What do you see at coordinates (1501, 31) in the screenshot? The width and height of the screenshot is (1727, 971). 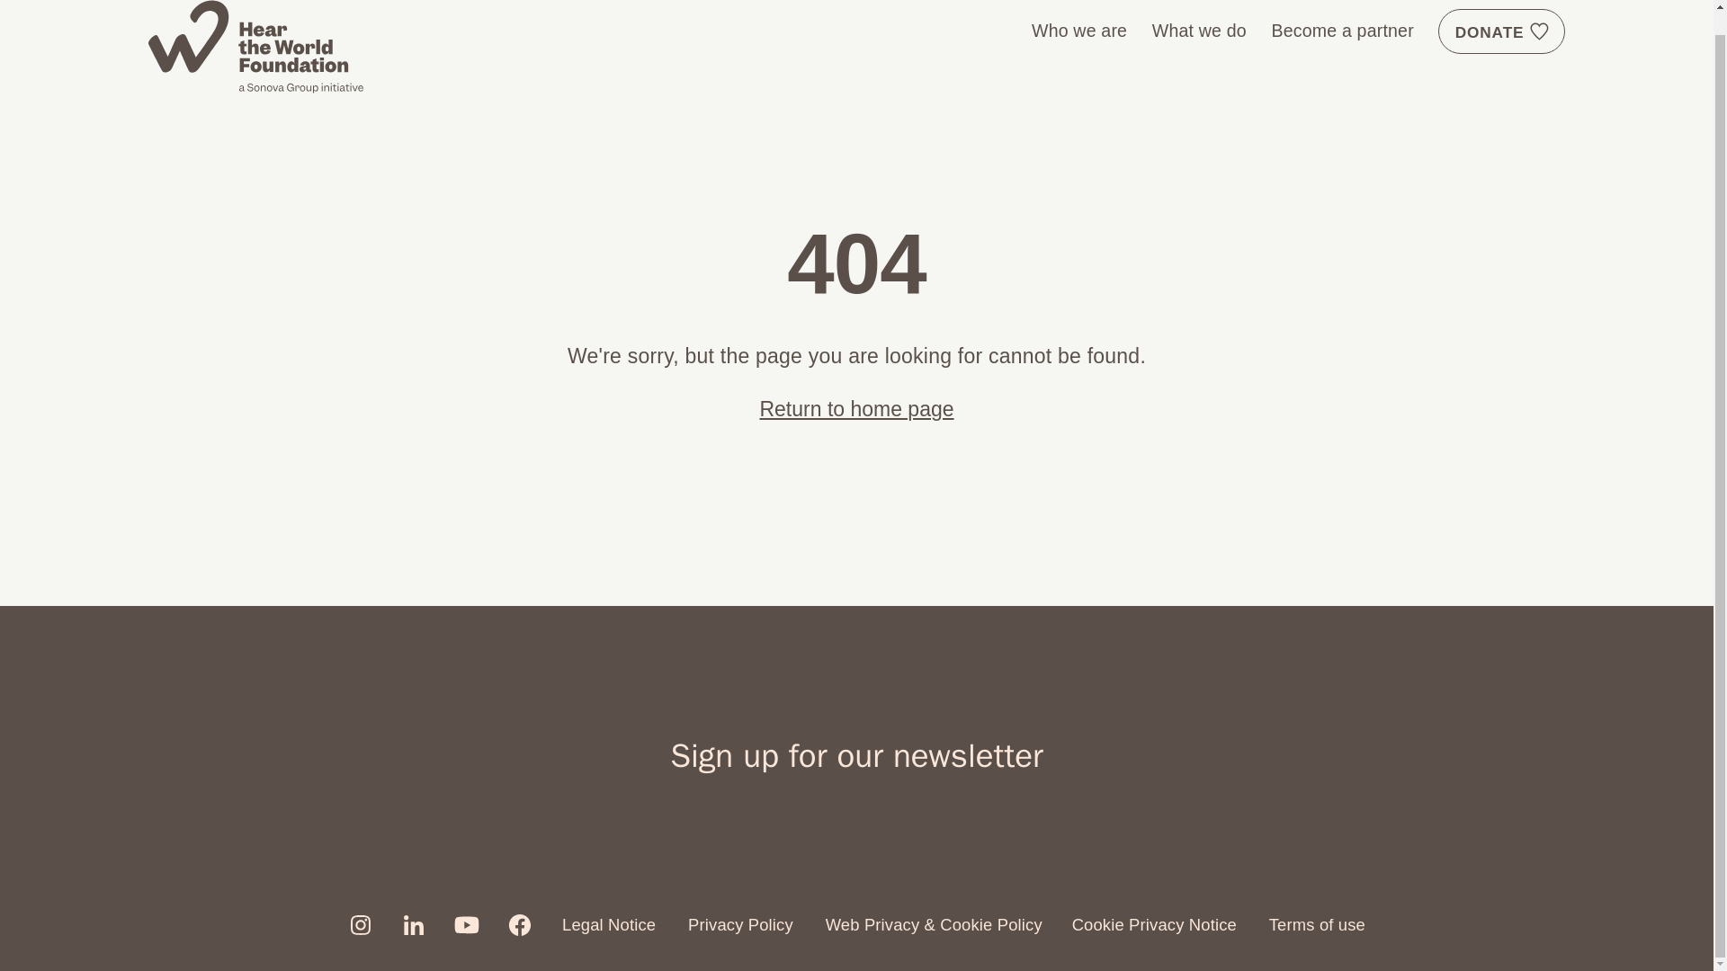 I see `DONATE` at bounding box center [1501, 31].